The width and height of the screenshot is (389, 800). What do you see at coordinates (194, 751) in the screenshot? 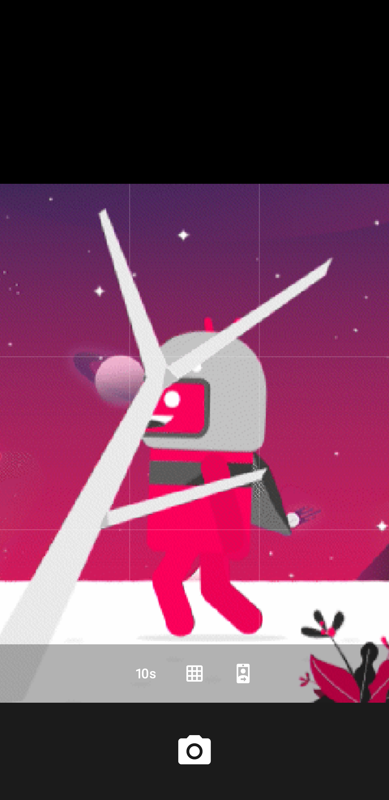
I see `Shutter` at bounding box center [194, 751].